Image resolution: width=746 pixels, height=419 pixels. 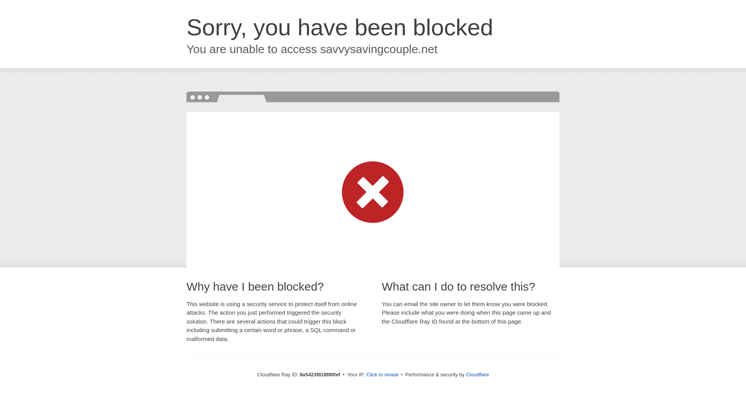 What do you see at coordinates (477, 374) in the screenshot?
I see `Cloudflare` at bounding box center [477, 374].